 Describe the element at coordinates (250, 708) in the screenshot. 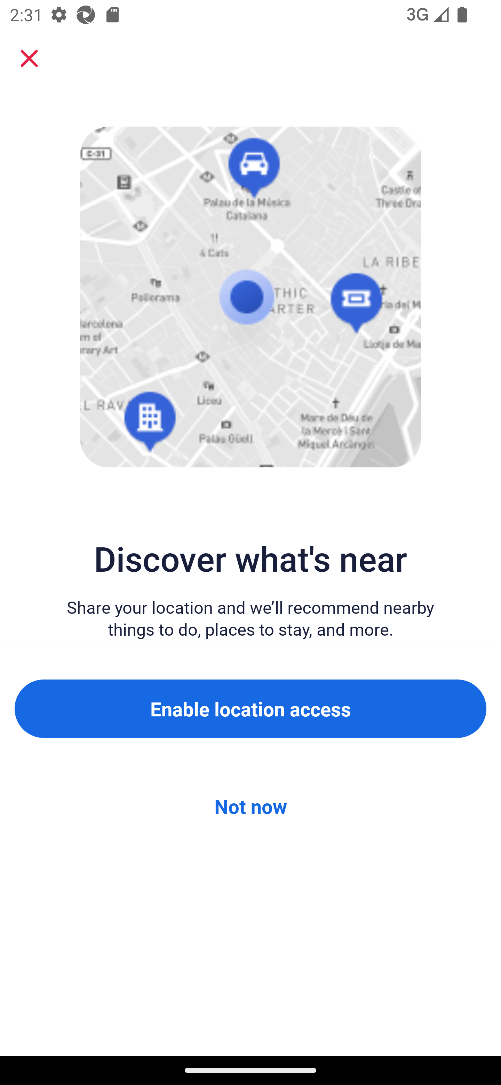

I see `Enable location access` at that location.